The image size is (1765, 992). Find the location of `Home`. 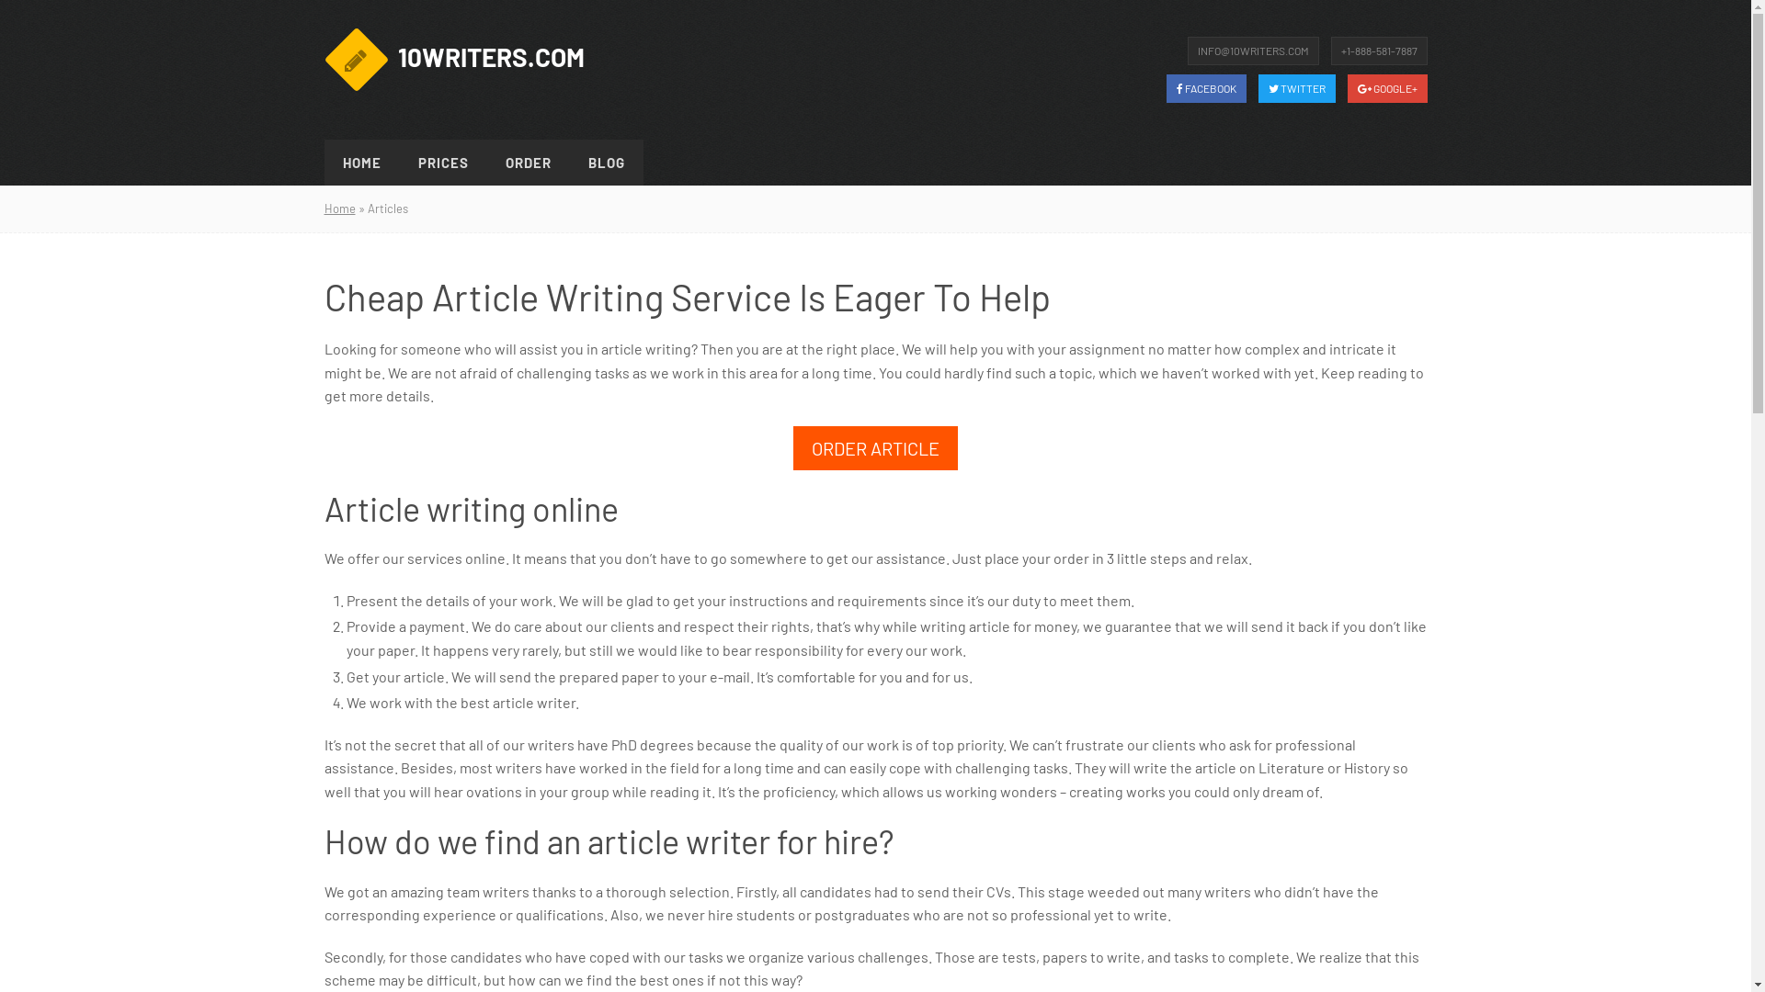

Home is located at coordinates (339, 209).